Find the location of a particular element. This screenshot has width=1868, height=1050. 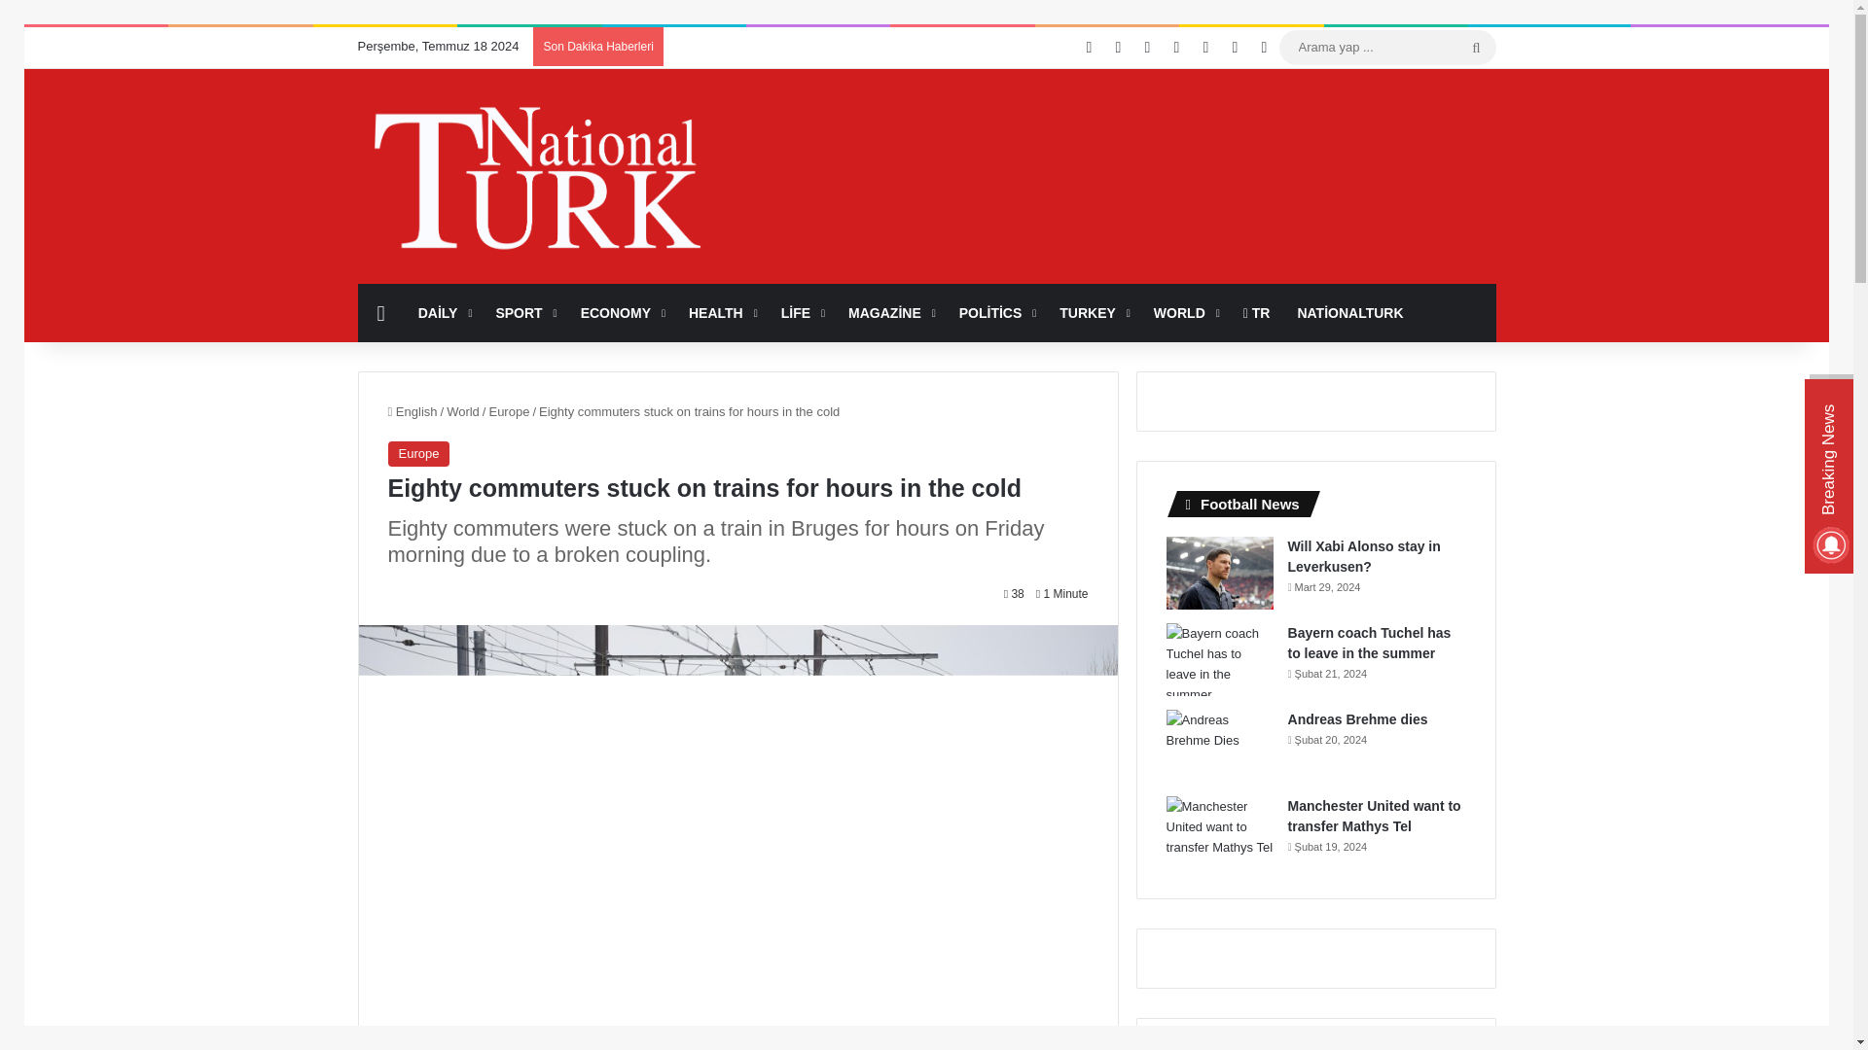

LIFE is located at coordinates (802, 313).